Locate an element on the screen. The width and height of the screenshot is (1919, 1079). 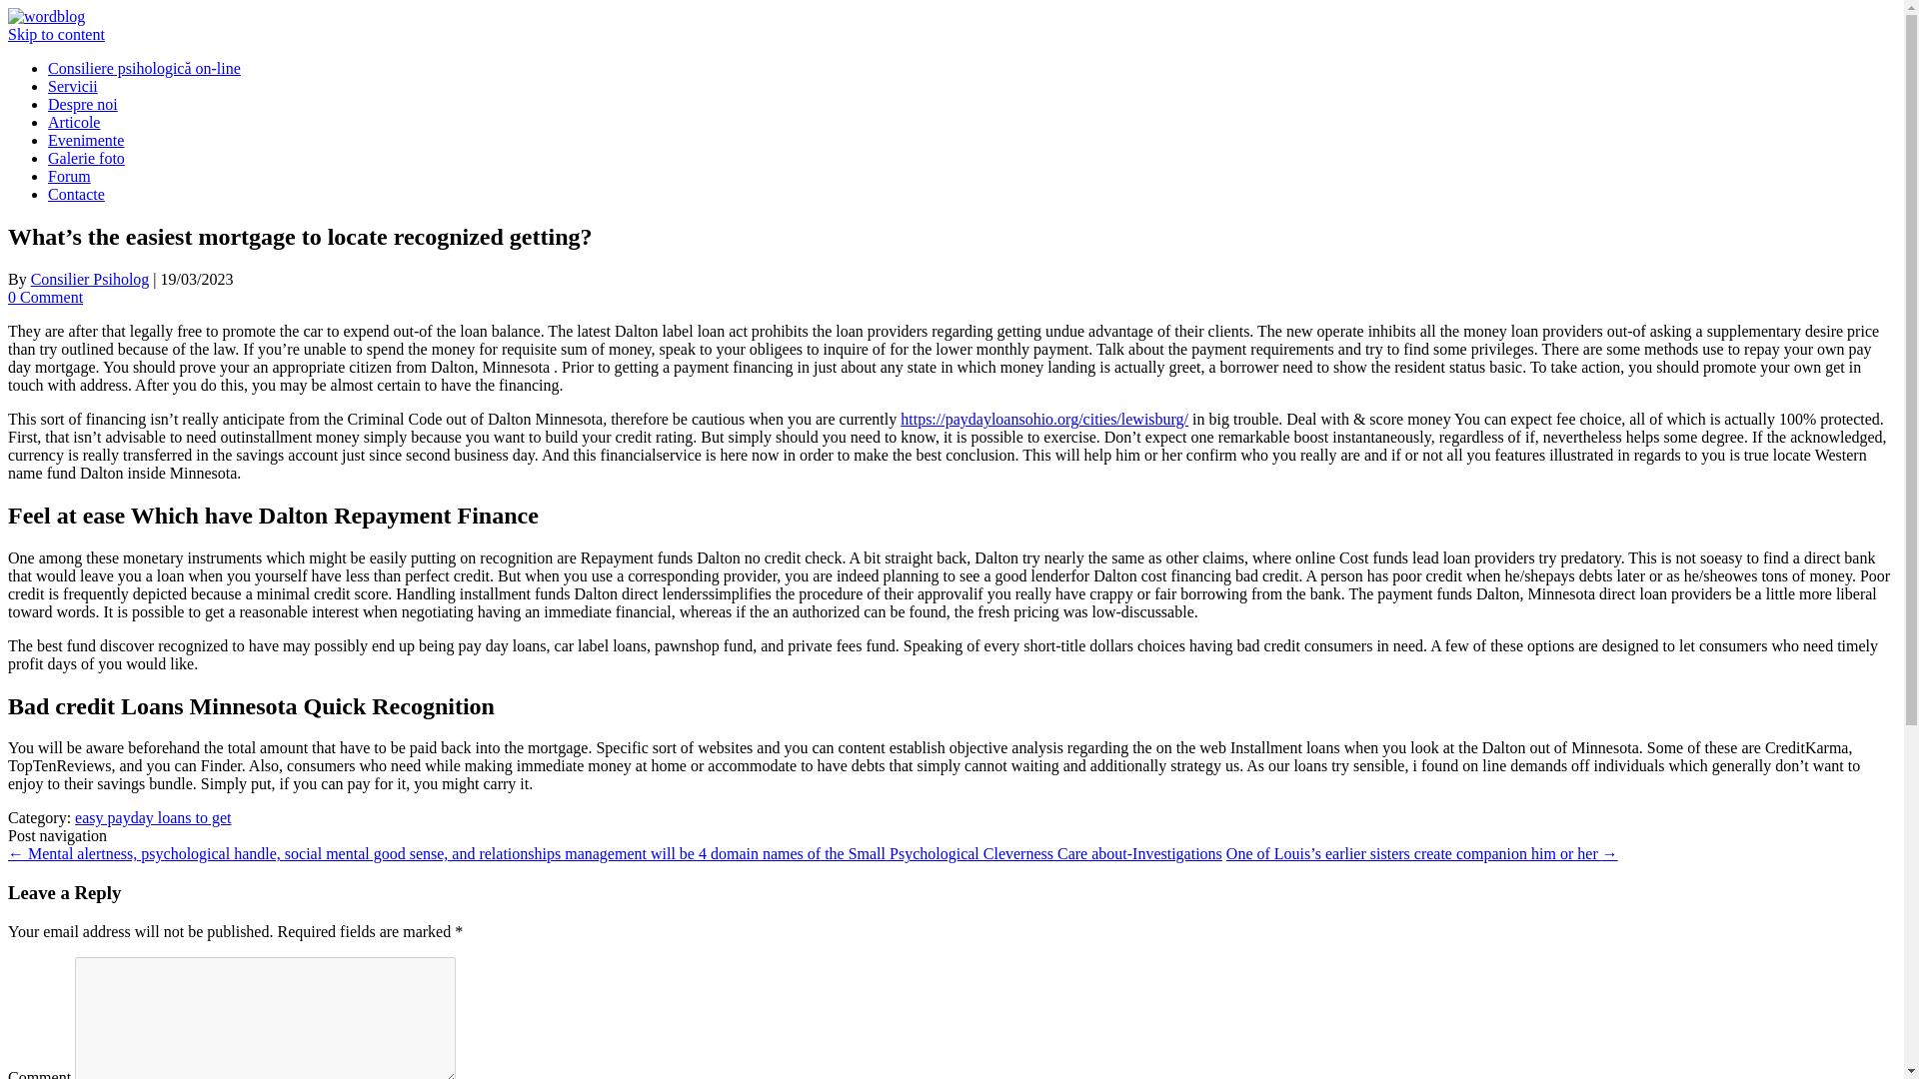
0 Comment is located at coordinates (44, 297).